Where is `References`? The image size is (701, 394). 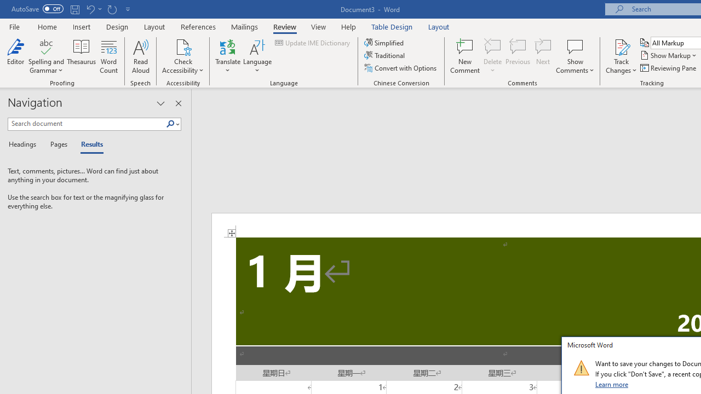
References is located at coordinates (198, 26).